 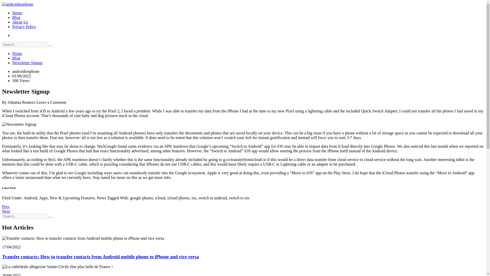 I want to click on Blog, so click(x=16, y=58).